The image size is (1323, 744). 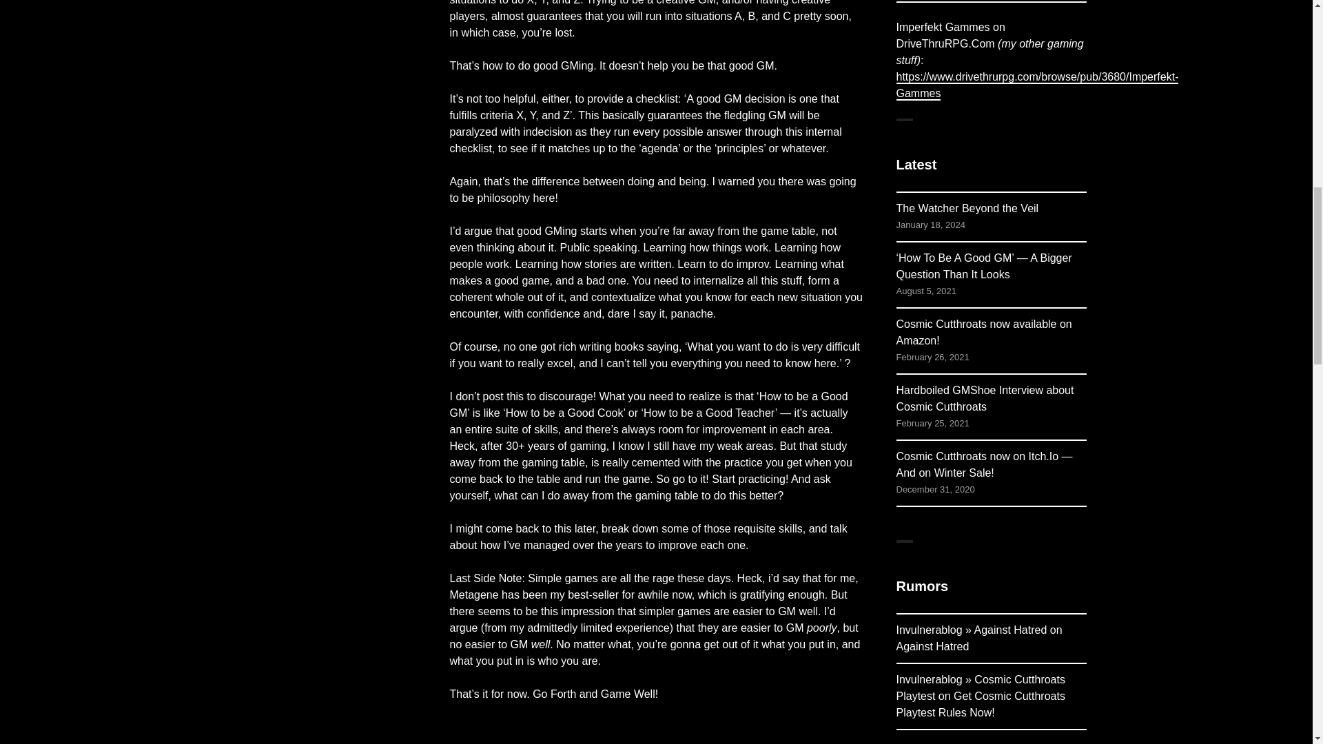 I want to click on Against Hatred, so click(x=932, y=646).